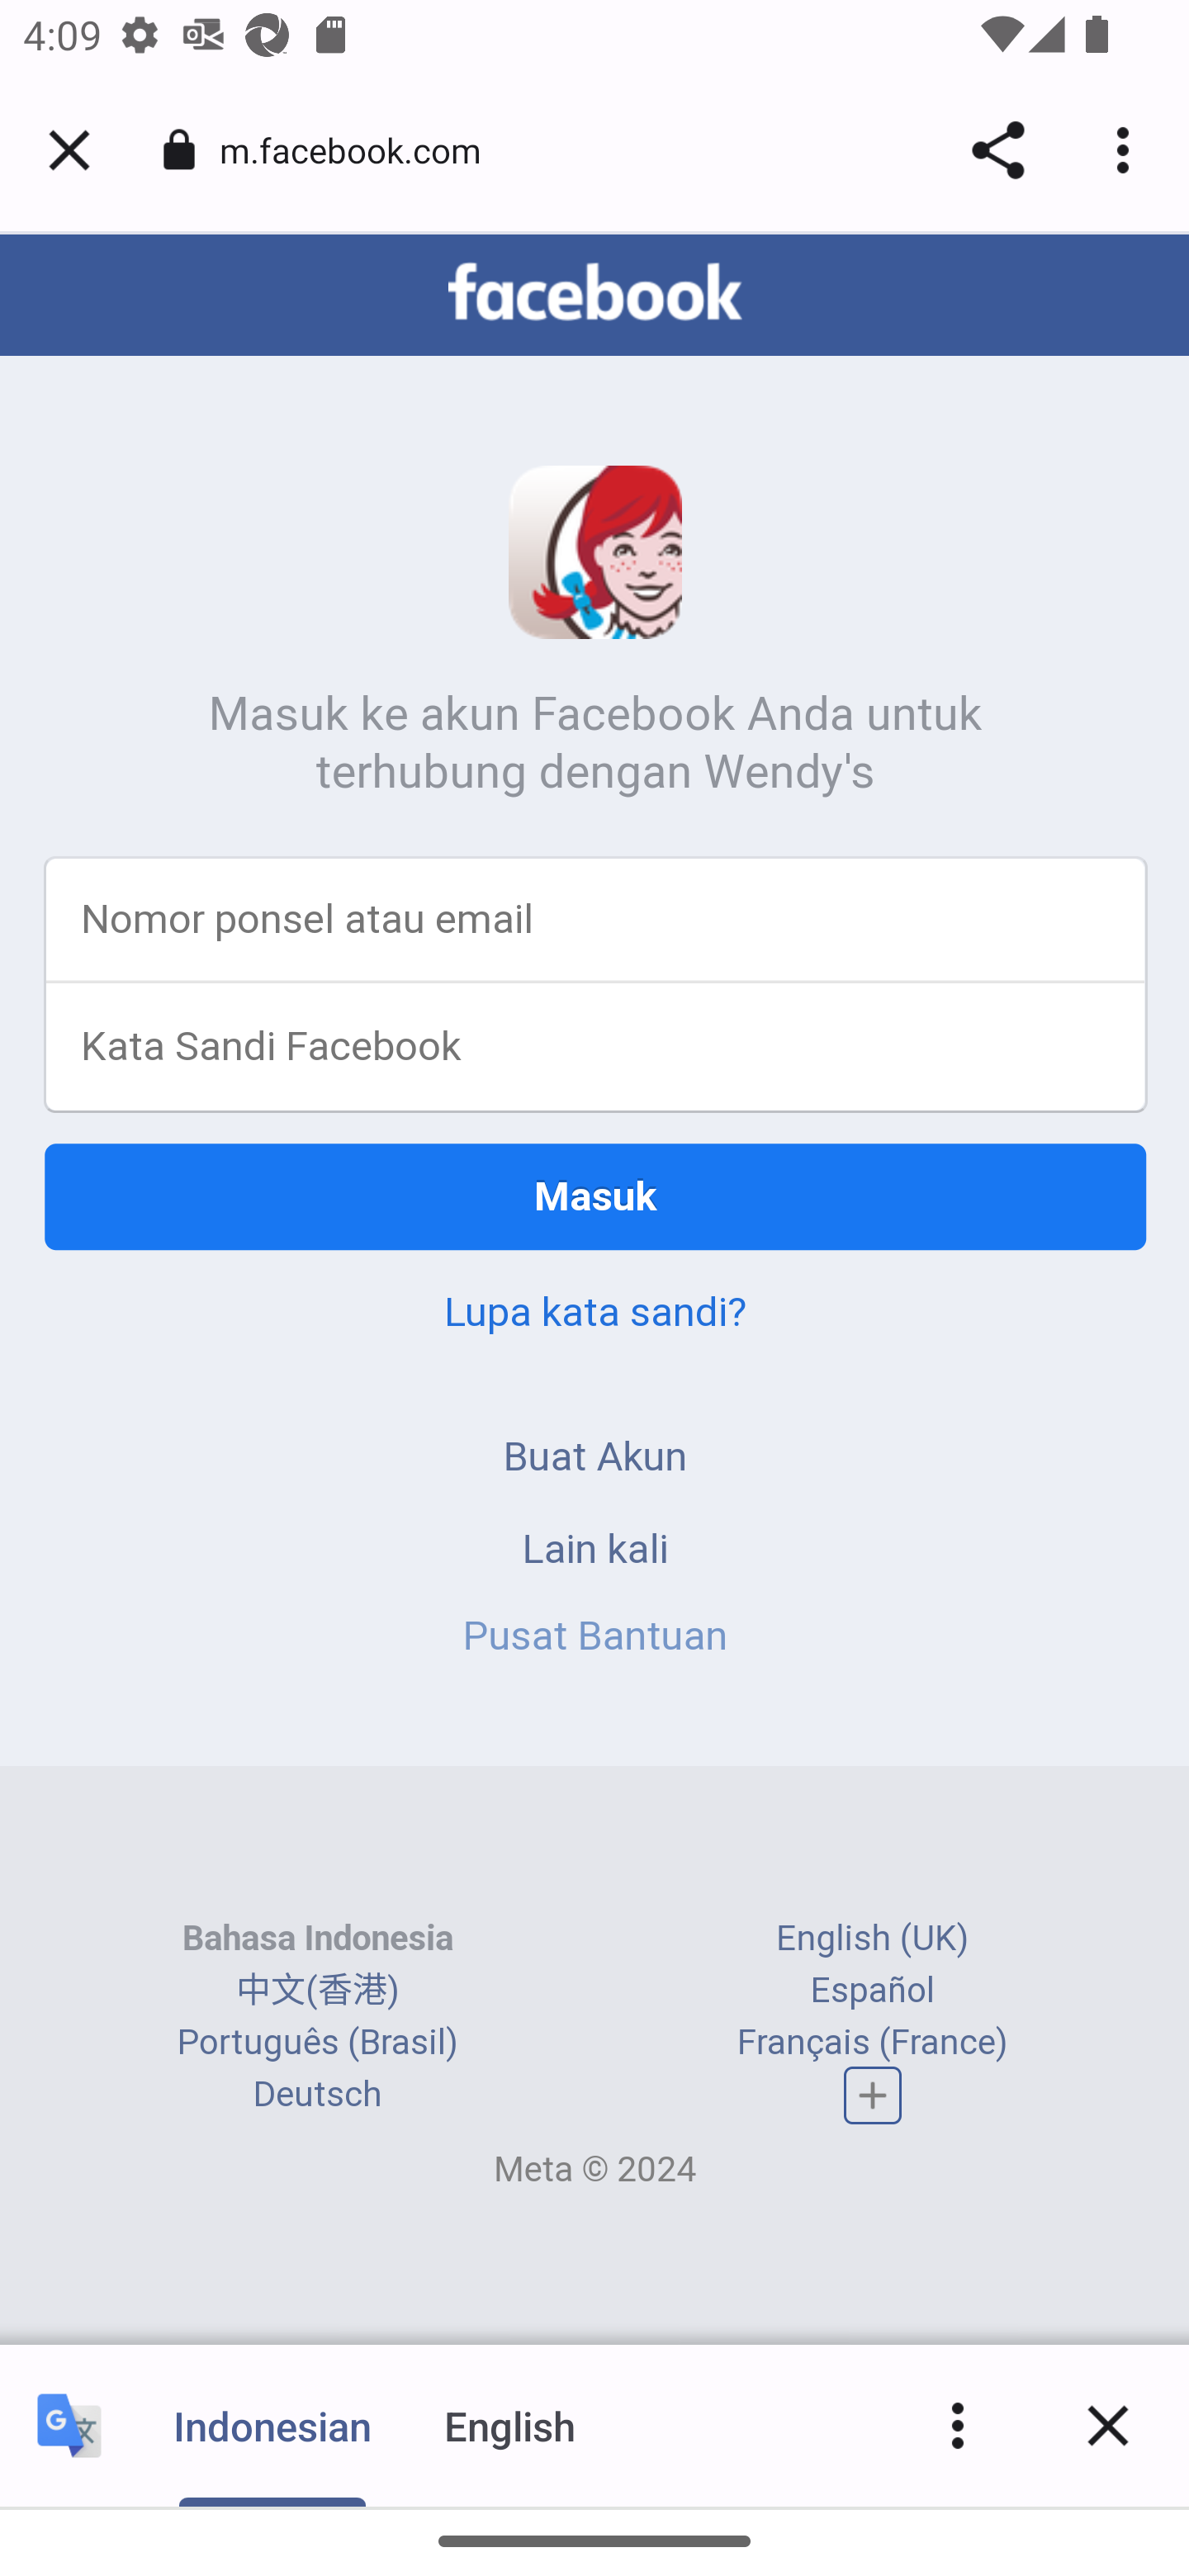 Image resolution: width=1189 pixels, height=2576 pixels. Describe the element at coordinates (179, 150) in the screenshot. I see `Connection is secure` at that location.